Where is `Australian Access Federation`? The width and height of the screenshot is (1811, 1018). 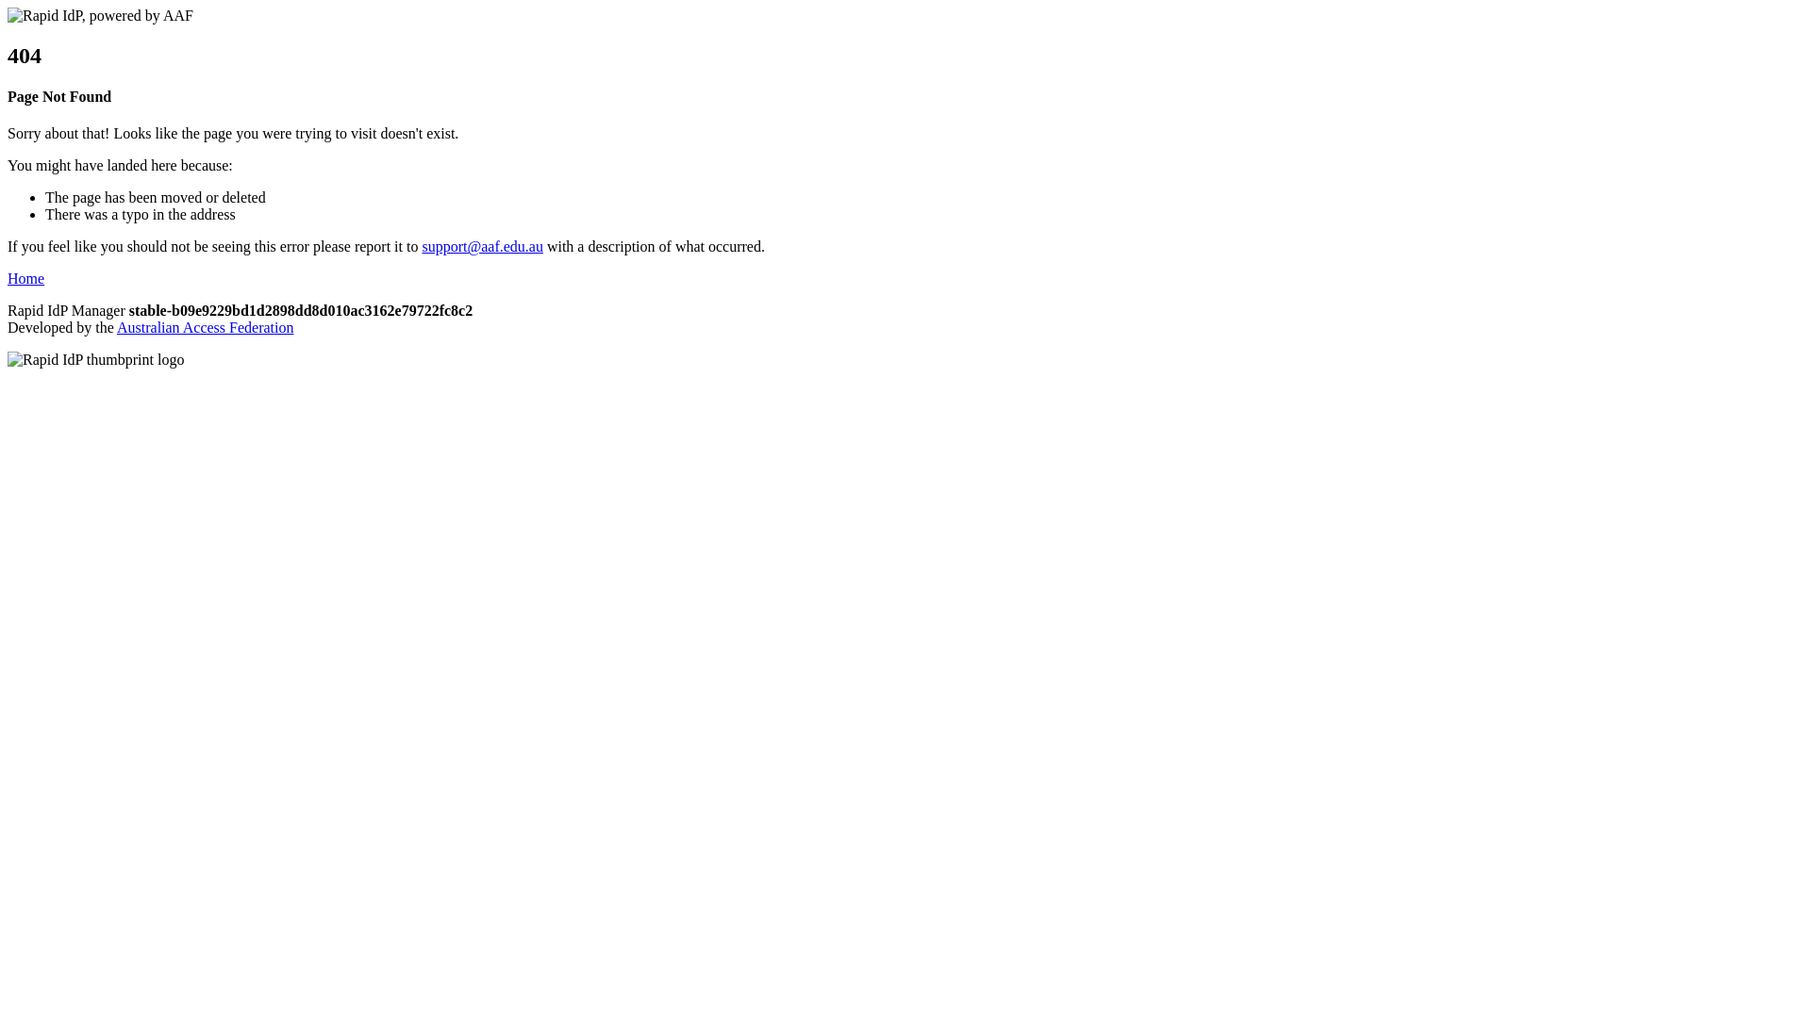 Australian Access Federation is located at coordinates (206, 328).